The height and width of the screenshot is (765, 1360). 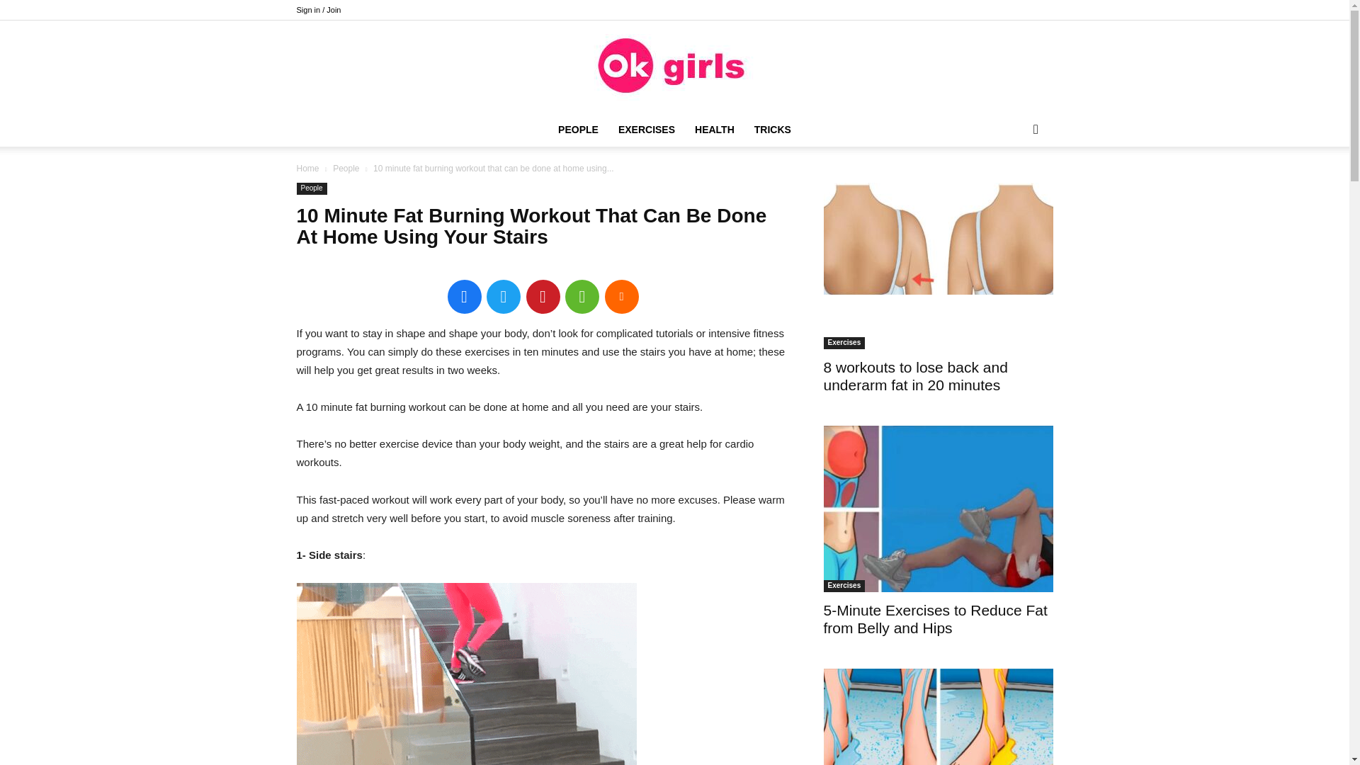 What do you see at coordinates (504, 296) in the screenshot?
I see `Tweet this !` at bounding box center [504, 296].